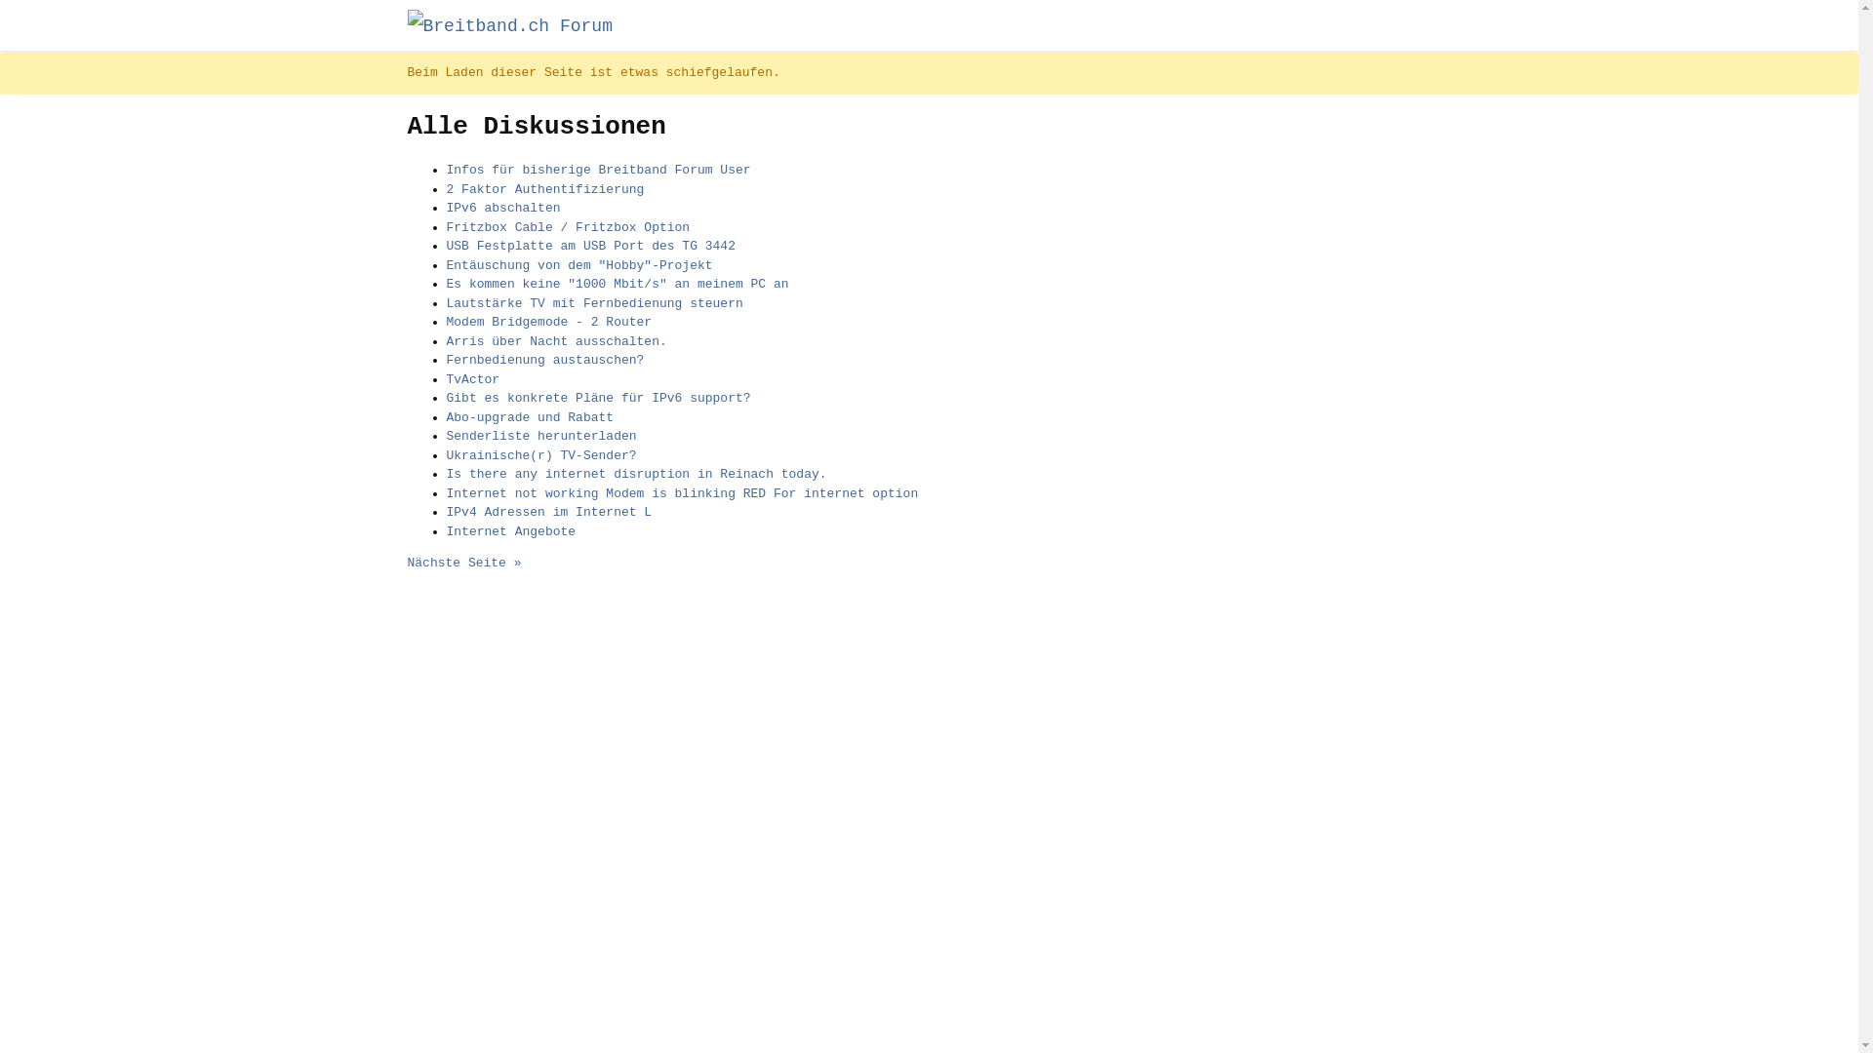  I want to click on Internet Angebote, so click(511, 532).